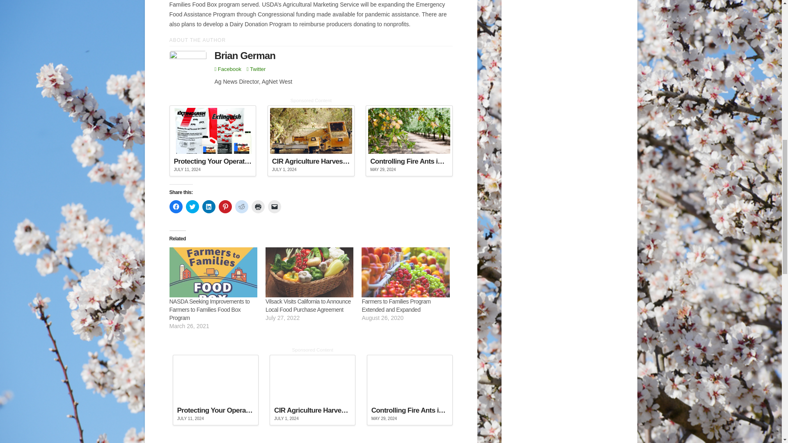 This screenshot has width=788, height=443. What do you see at coordinates (208, 207) in the screenshot?
I see `Click to share on LinkedIn` at bounding box center [208, 207].